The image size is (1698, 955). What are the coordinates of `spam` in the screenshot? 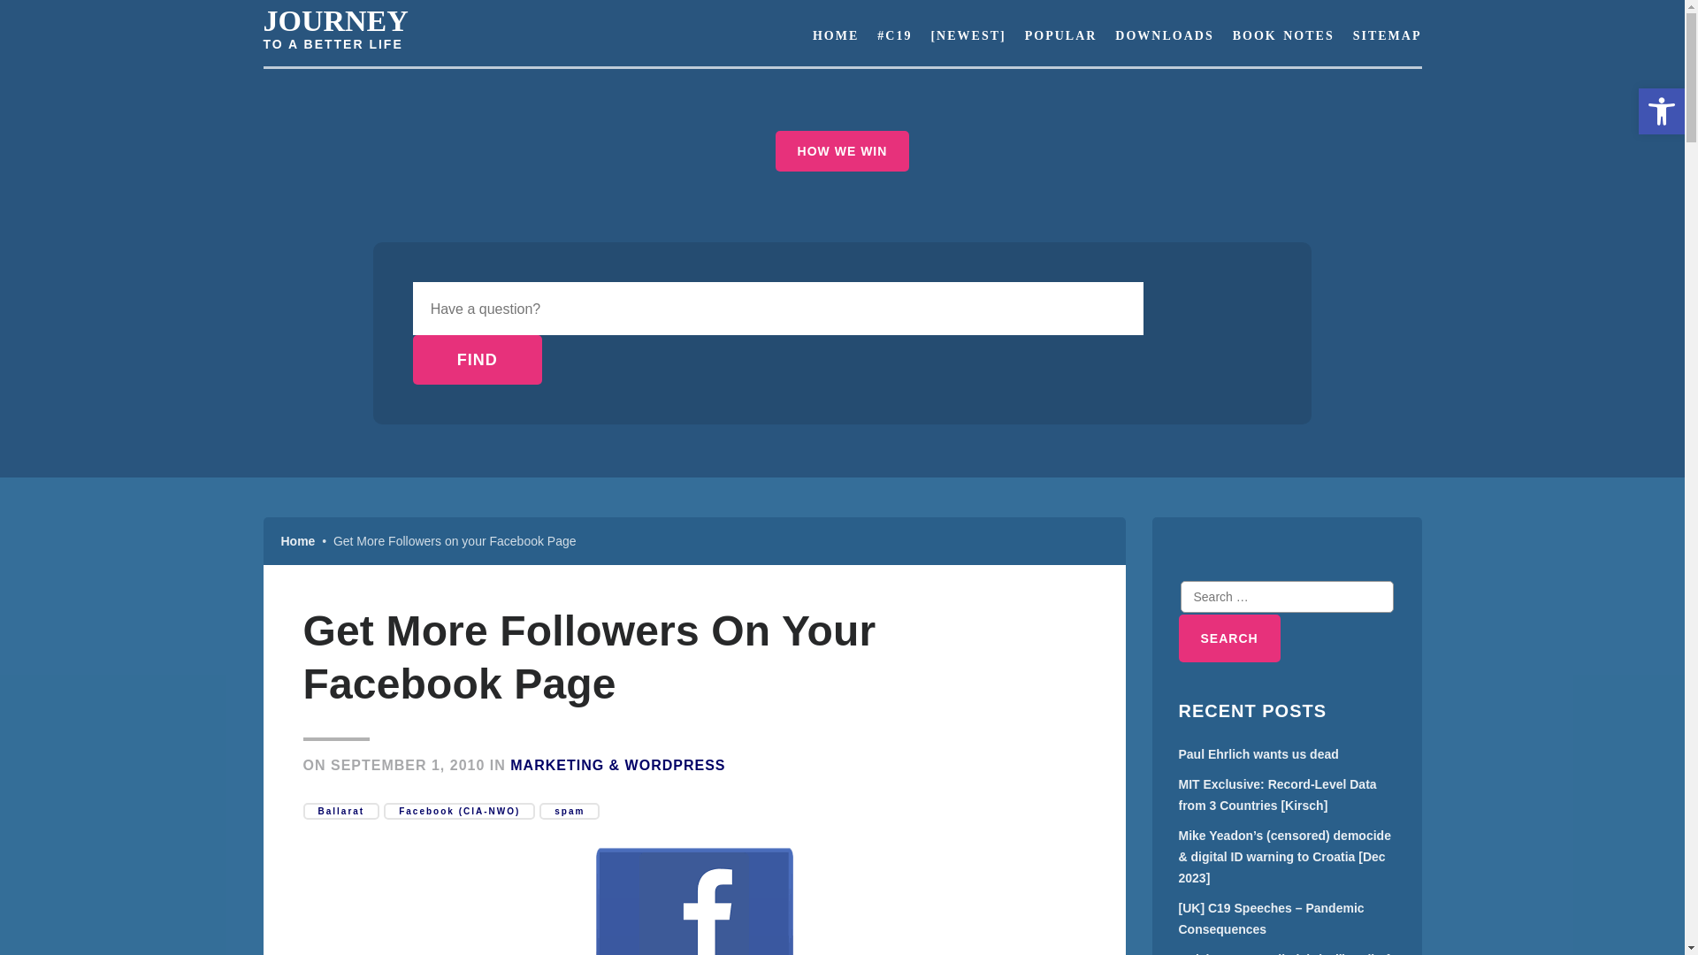 It's located at (570, 811).